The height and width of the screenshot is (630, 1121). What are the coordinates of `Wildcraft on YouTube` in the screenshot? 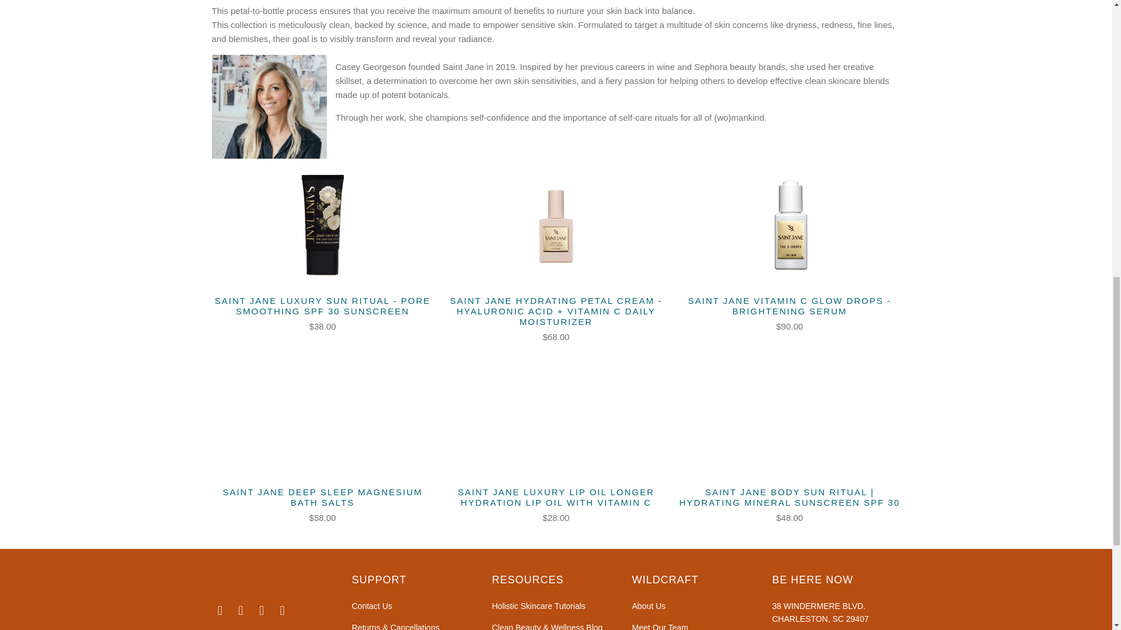 It's located at (283, 610).